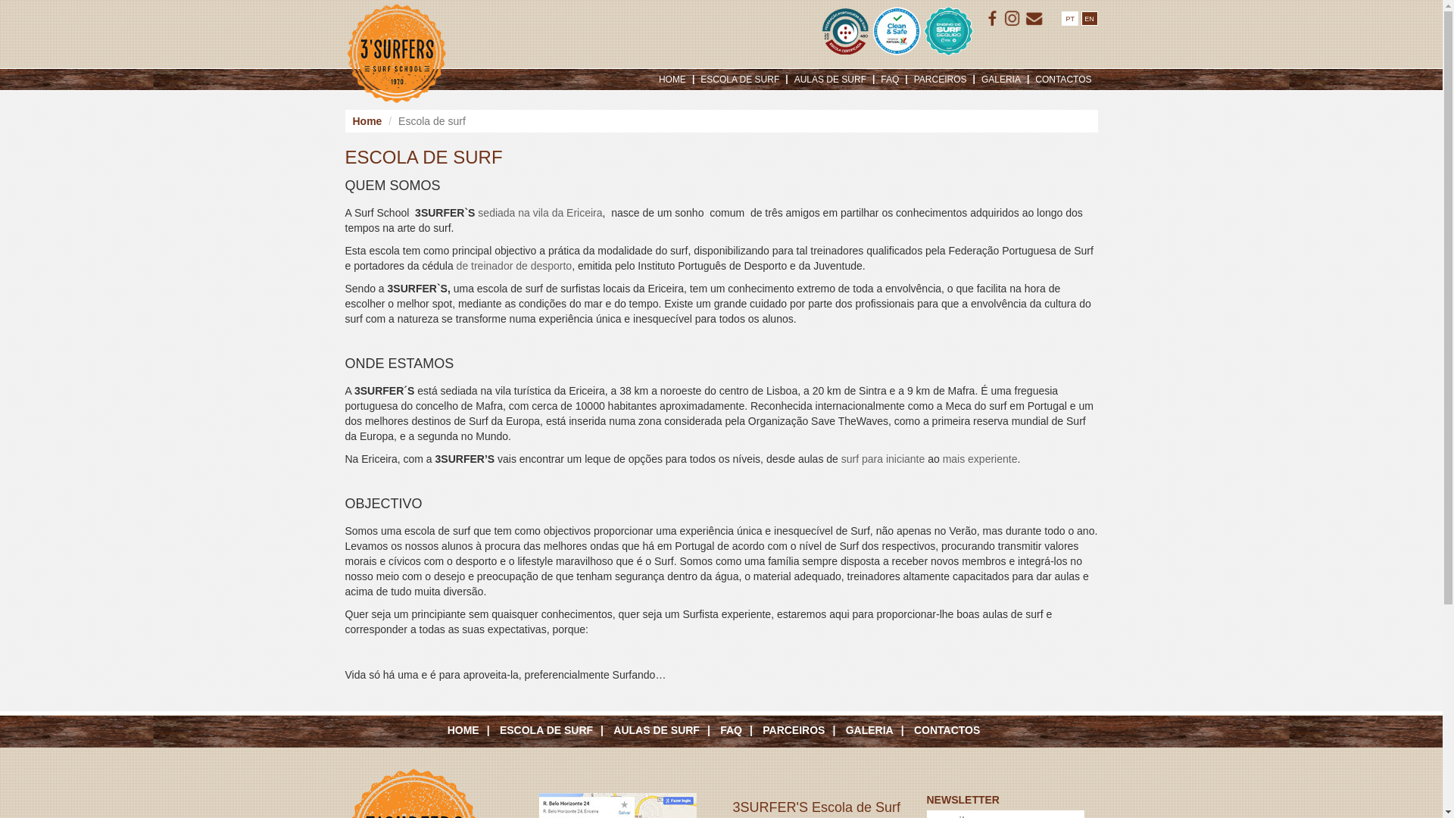 This screenshot has width=1454, height=818. What do you see at coordinates (1012, 19) in the screenshot?
I see `ISSUU` at bounding box center [1012, 19].